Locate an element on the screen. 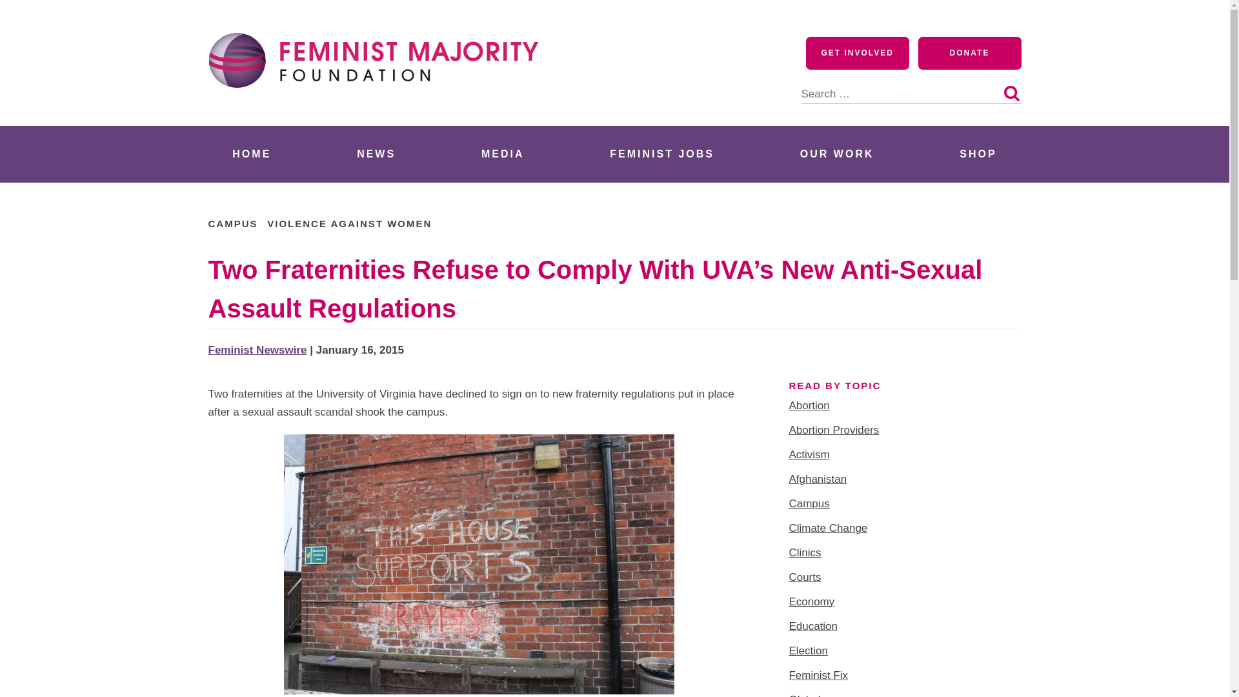 This screenshot has width=1239, height=697. OUR WORK is located at coordinates (836, 154).